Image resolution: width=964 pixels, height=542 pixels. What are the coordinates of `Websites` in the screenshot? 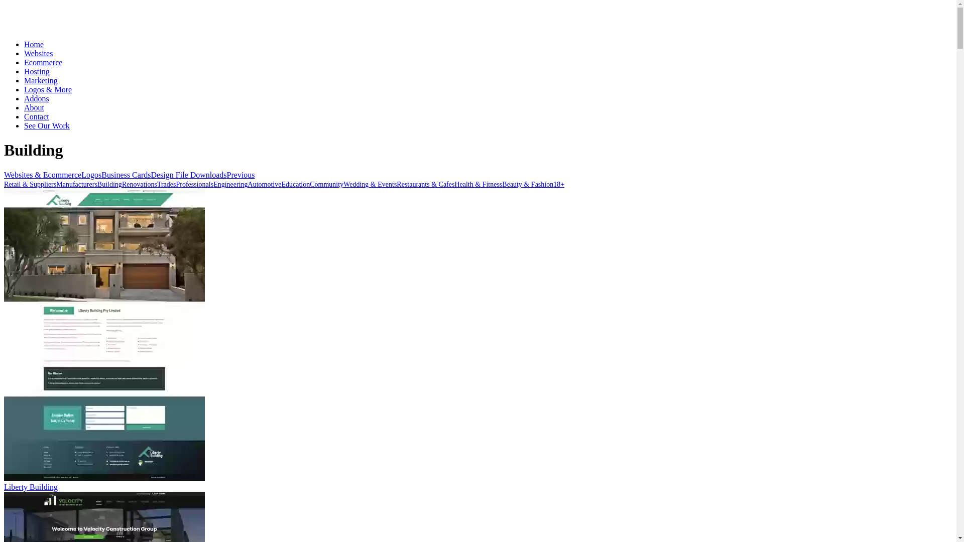 It's located at (38, 53).